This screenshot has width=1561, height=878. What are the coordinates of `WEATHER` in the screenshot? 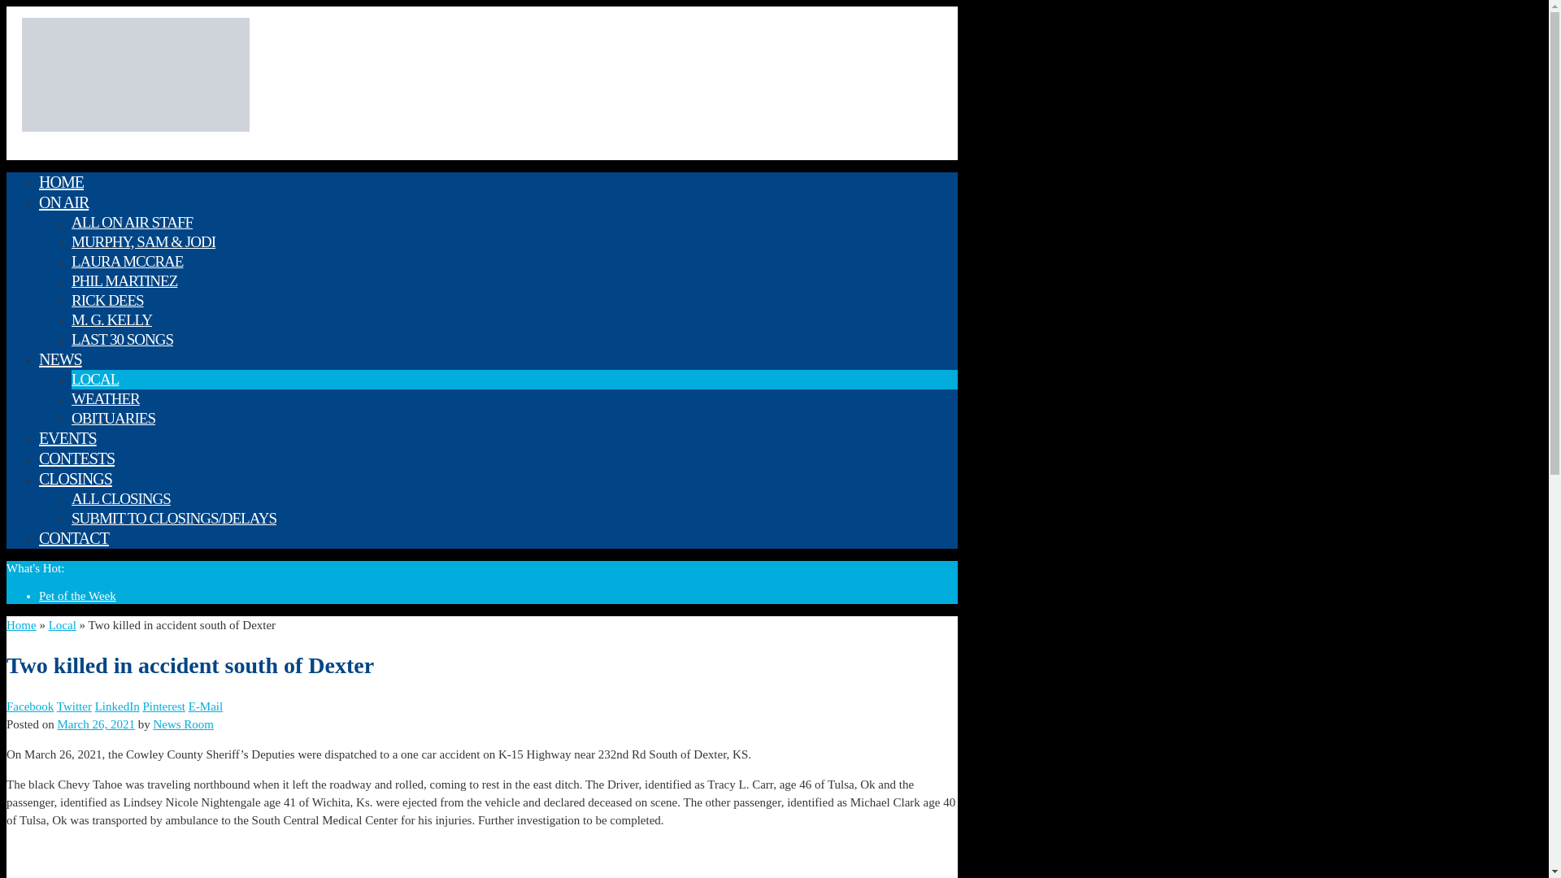 It's located at (106, 398).